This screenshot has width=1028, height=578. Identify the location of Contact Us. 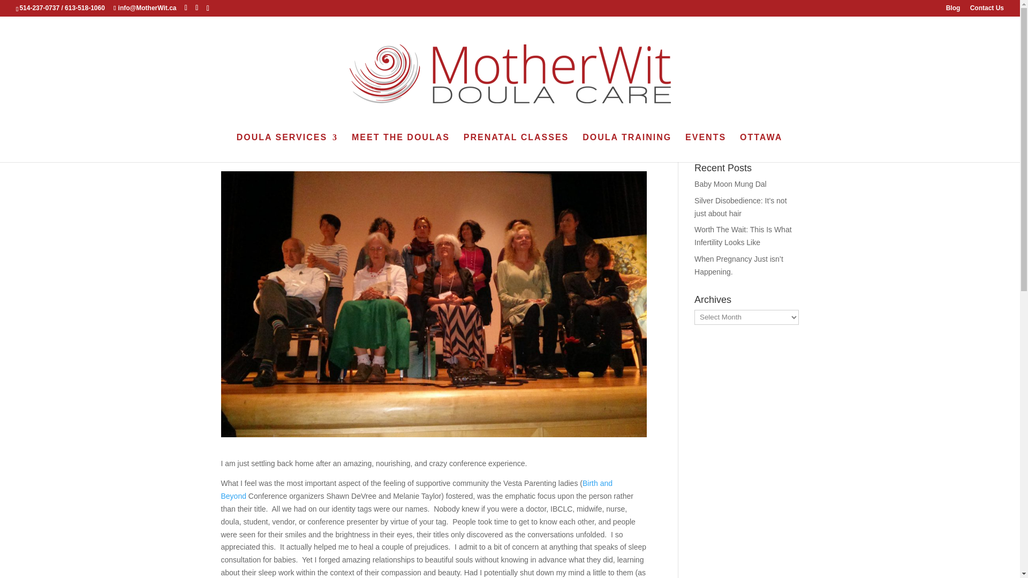
(987, 10).